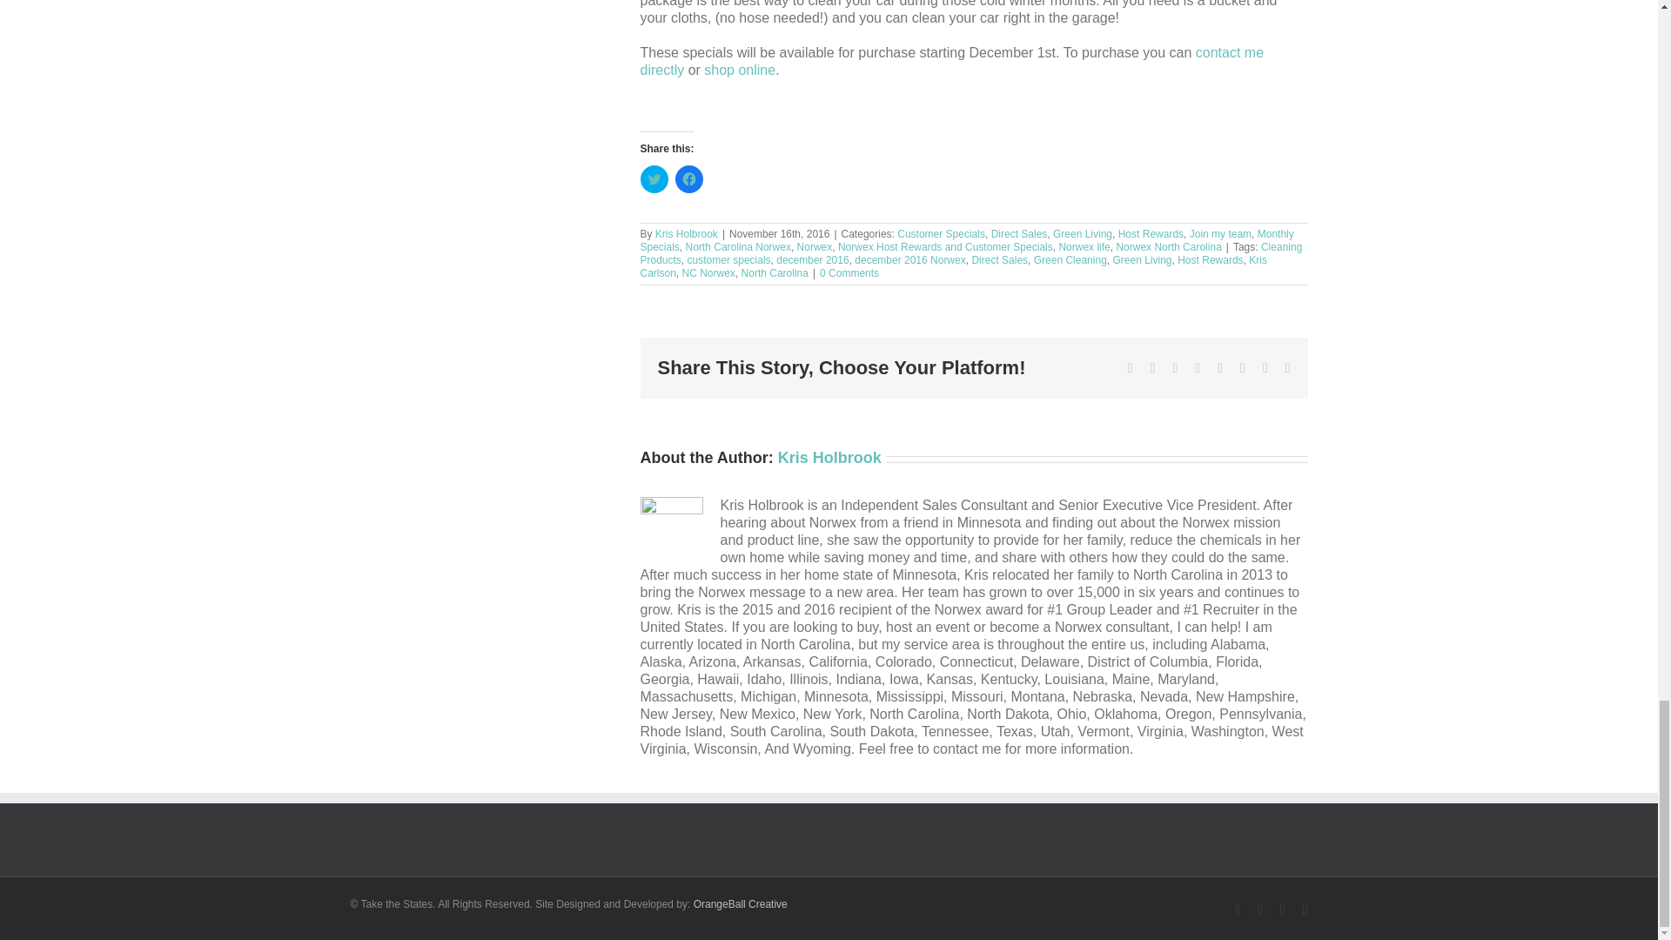 This screenshot has height=940, width=1671. I want to click on contact me directly, so click(952, 61).